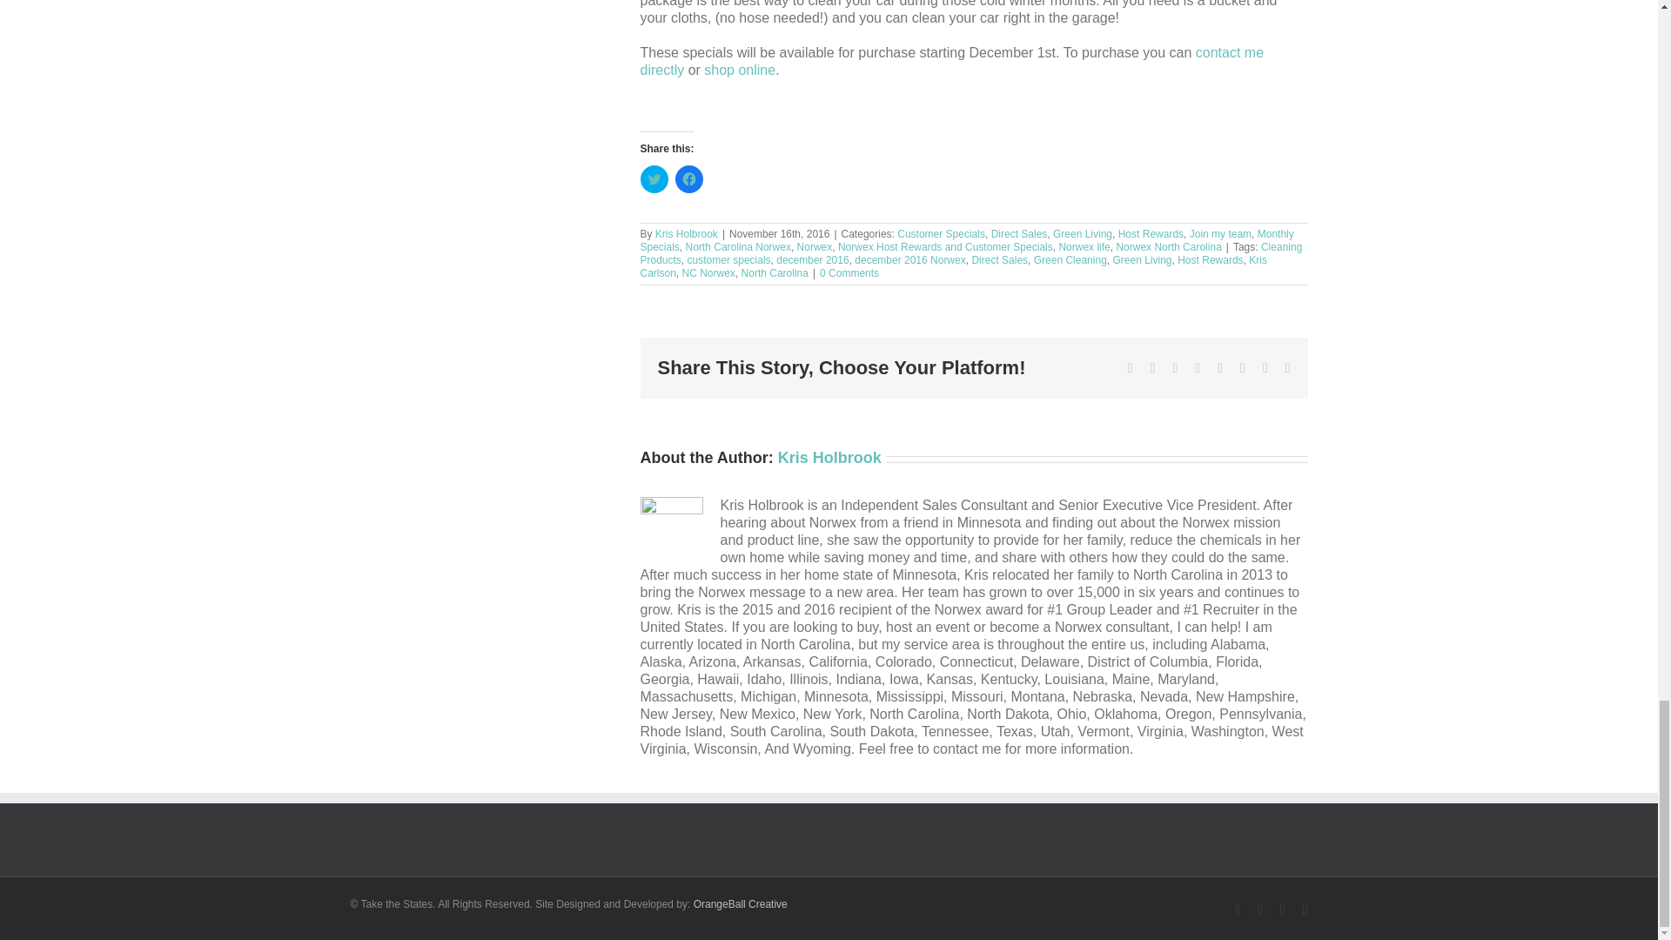 This screenshot has height=940, width=1671. I want to click on contact me directly, so click(952, 61).